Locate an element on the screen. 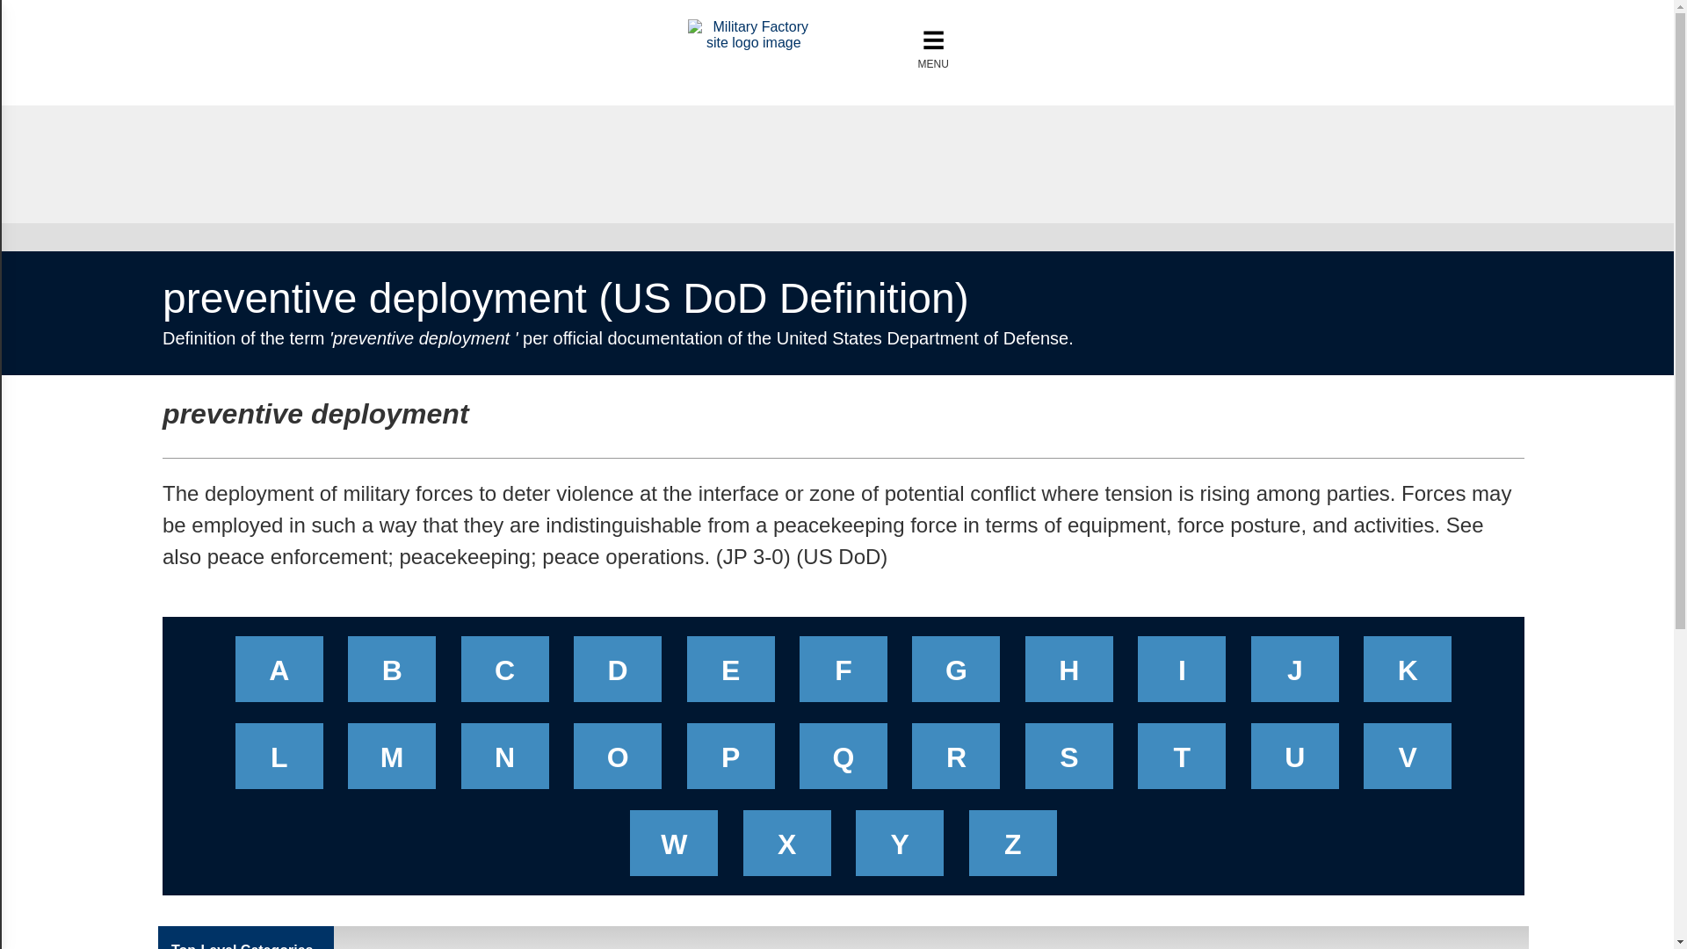  S is located at coordinates (1068, 761).